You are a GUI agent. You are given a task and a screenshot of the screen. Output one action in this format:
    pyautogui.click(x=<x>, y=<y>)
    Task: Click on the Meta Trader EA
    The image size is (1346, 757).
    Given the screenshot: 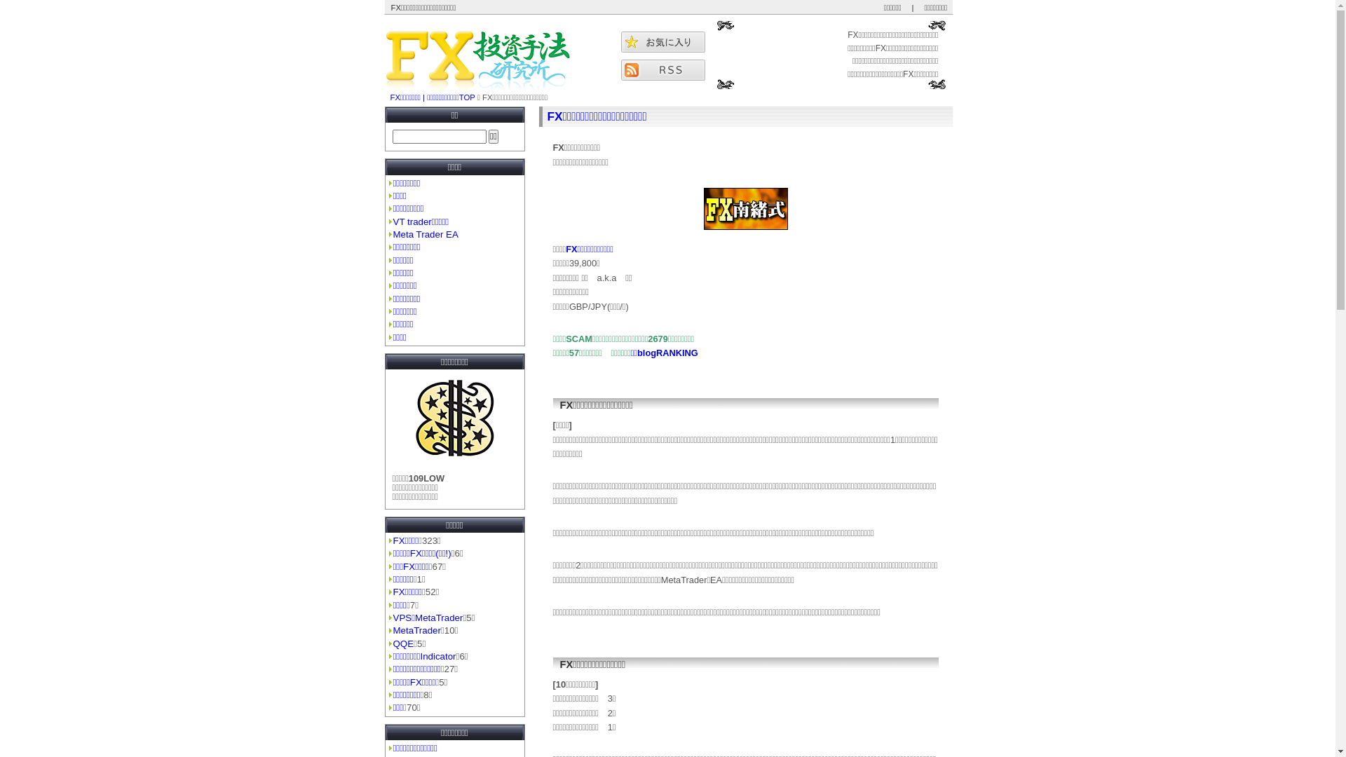 What is the action you would take?
    pyautogui.click(x=425, y=234)
    